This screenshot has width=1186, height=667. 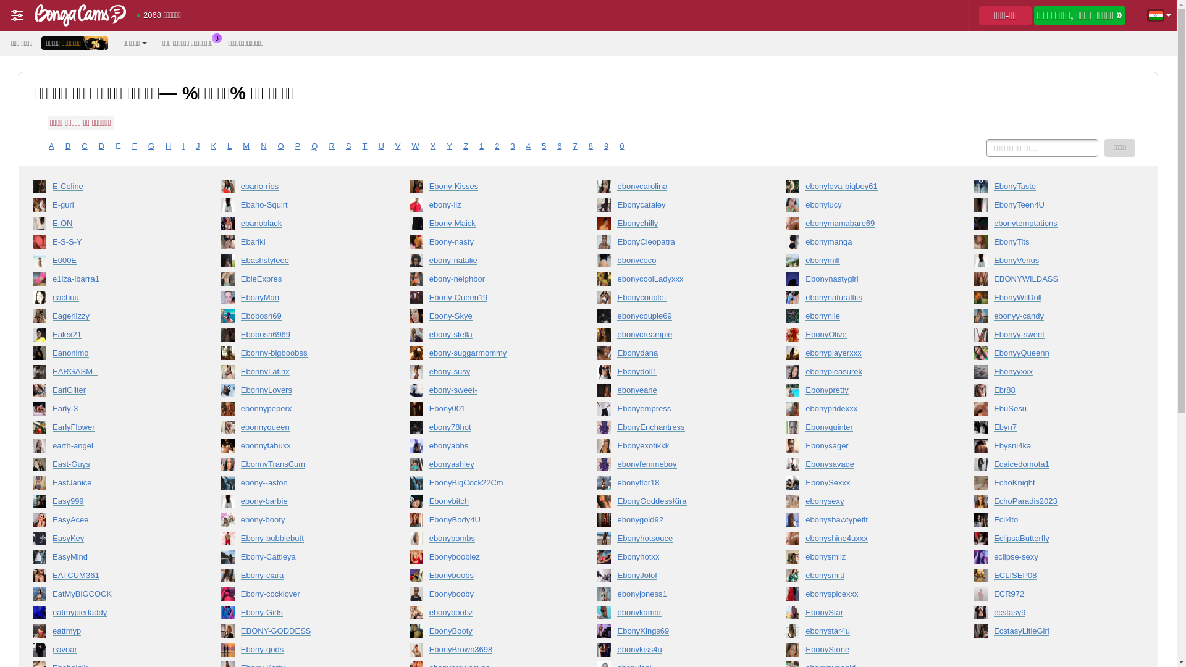 What do you see at coordinates (862, 578) in the screenshot?
I see `ebonysmitt` at bounding box center [862, 578].